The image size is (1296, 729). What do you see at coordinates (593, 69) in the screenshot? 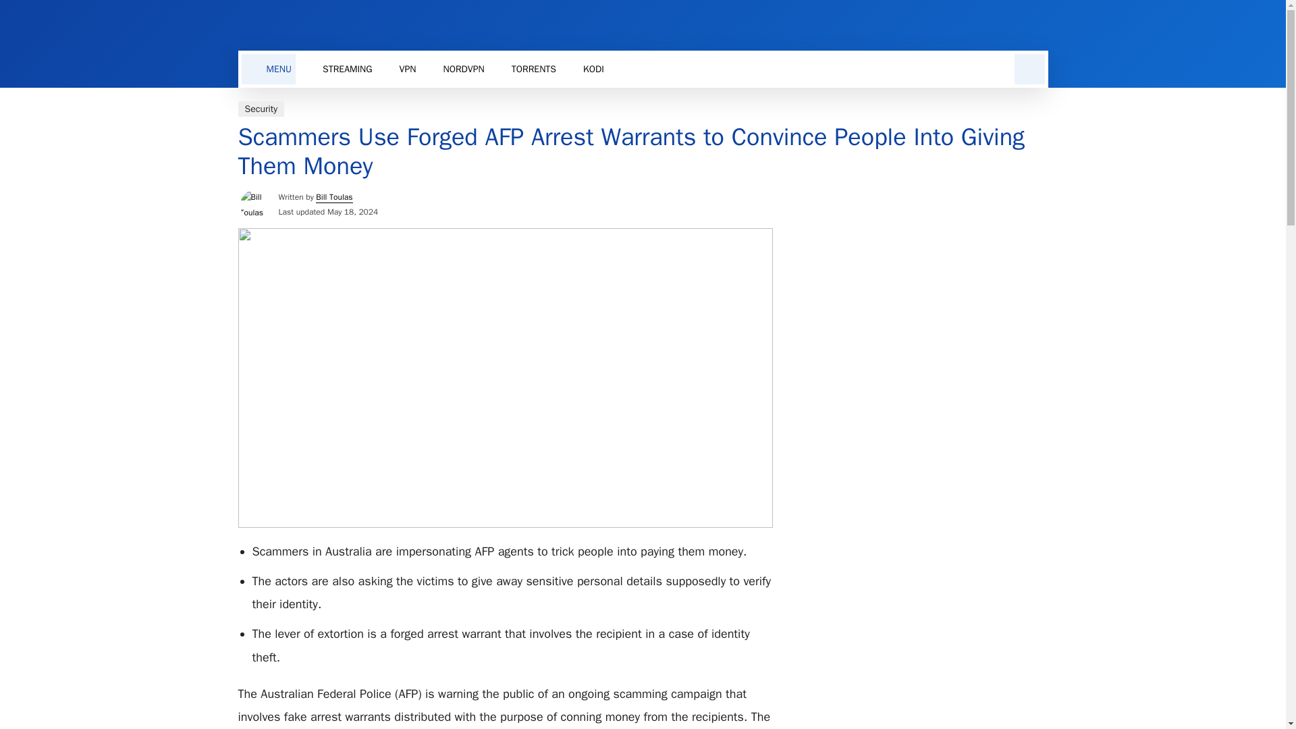
I see `KODI` at bounding box center [593, 69].